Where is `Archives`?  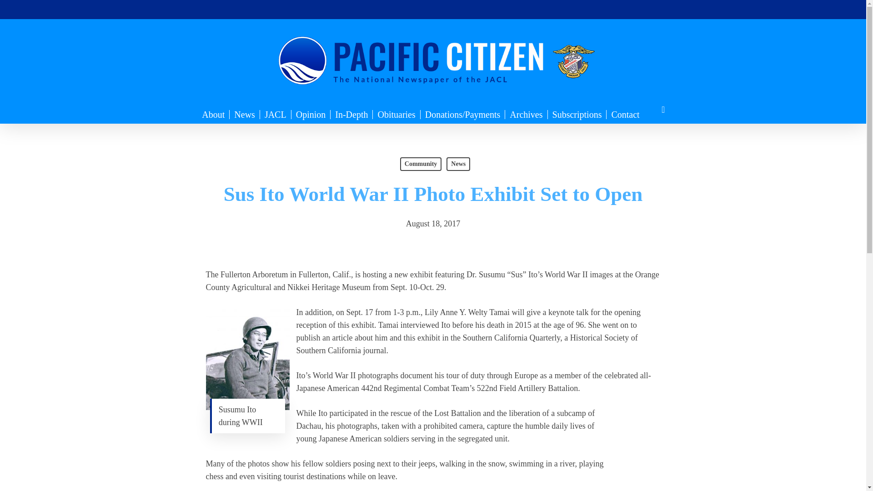
Archives is located at coordinates (526, 115).